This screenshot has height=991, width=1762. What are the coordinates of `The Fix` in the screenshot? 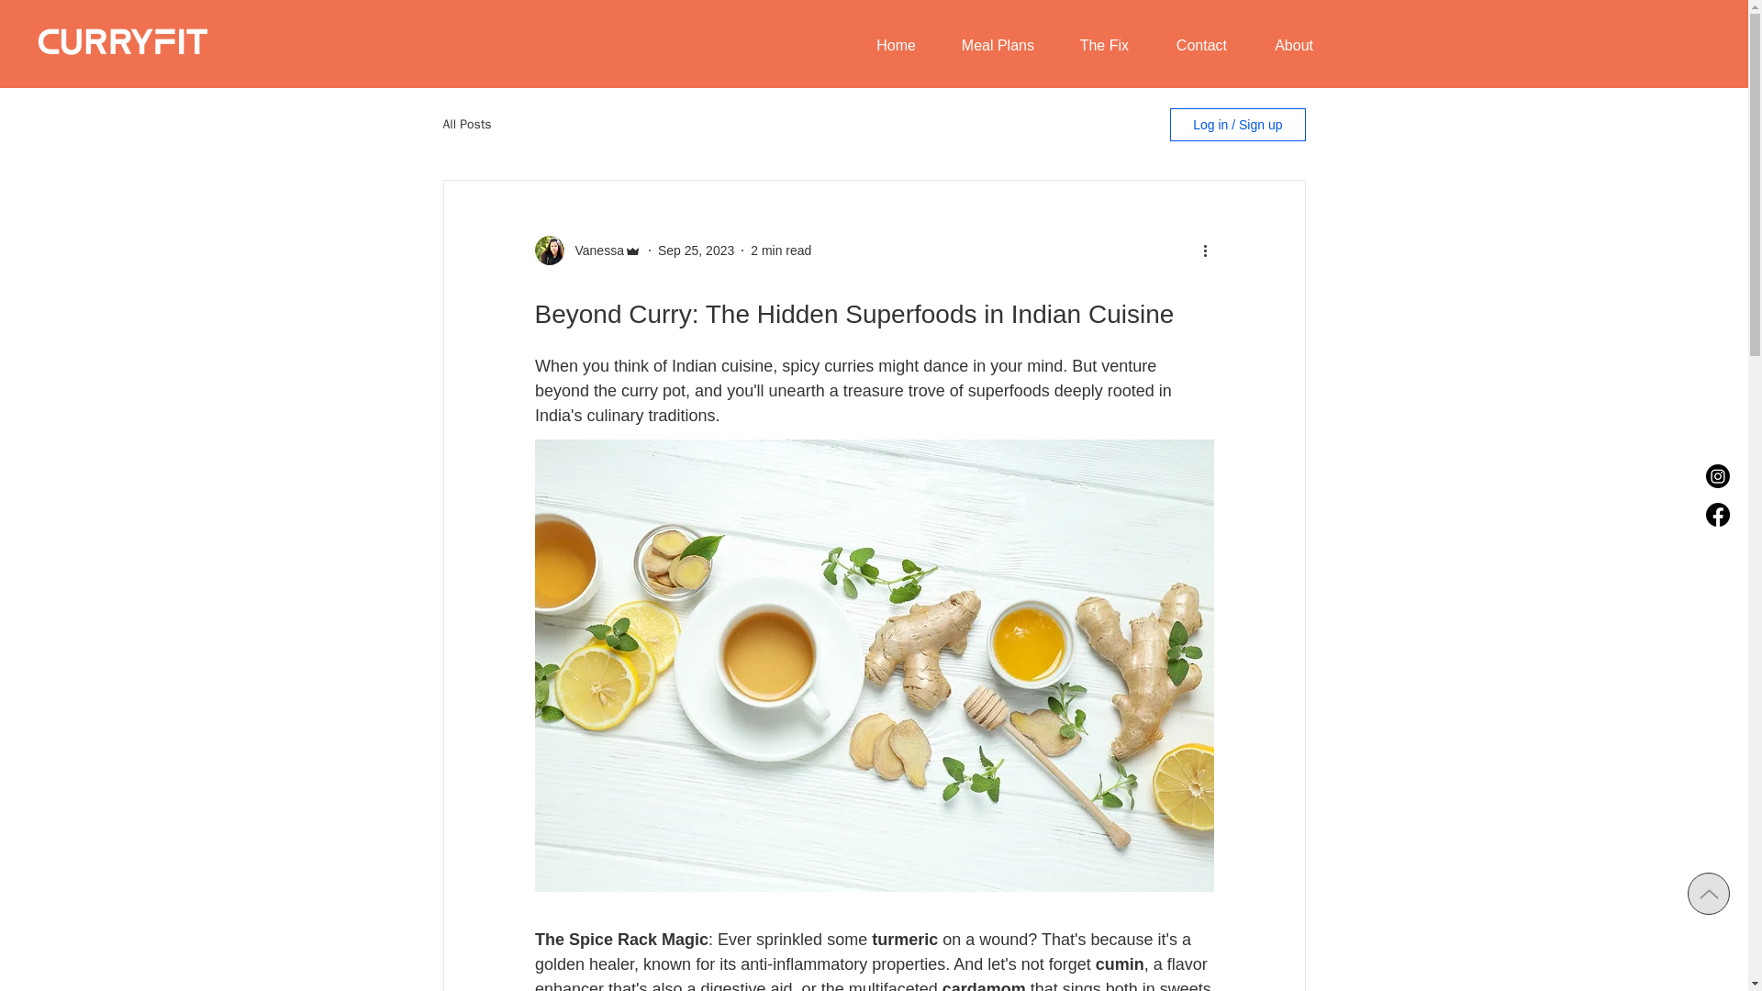 It's located at (1095, 45).